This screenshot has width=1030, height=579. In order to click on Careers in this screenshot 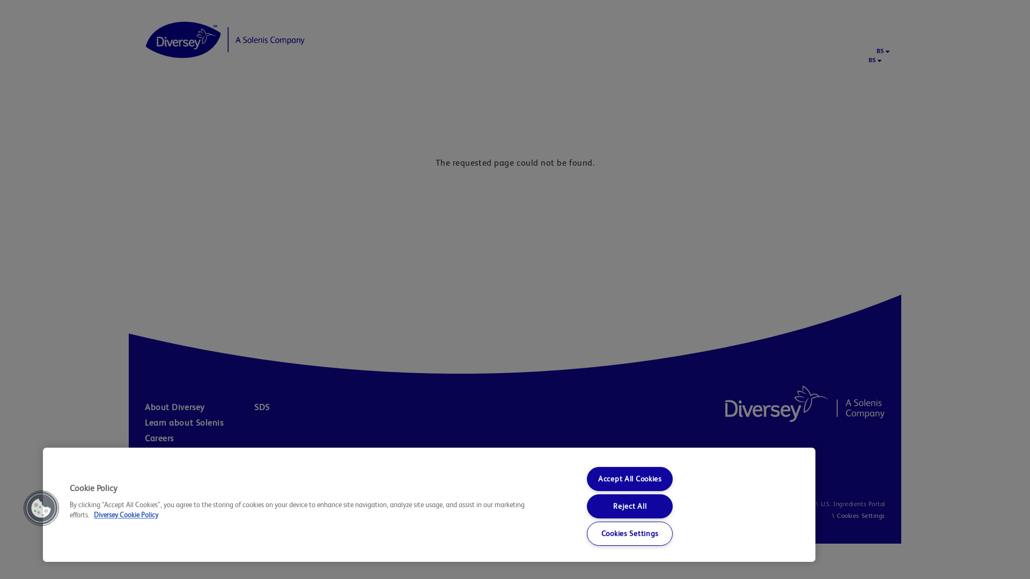, I will do `click(197, 439)`.